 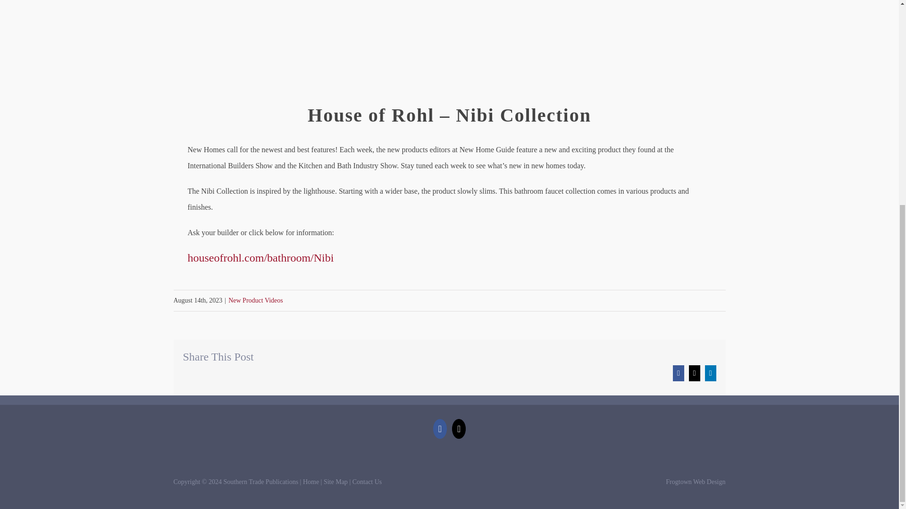 What do you see at coordinates (449, 47) in the screenshot?
I see `The House of Rohl - Nibi Collection - Product of the Week` at bounding box center [449, 47].